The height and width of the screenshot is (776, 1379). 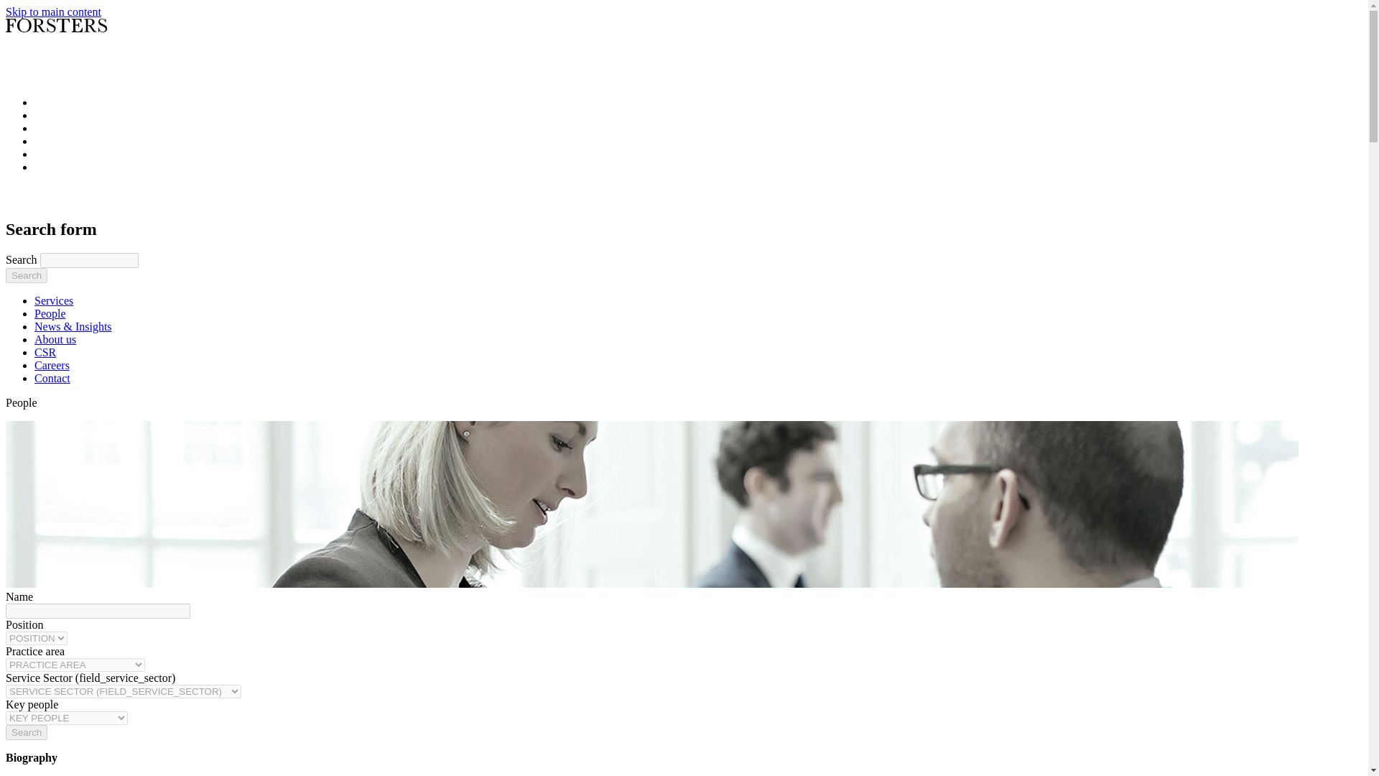 What do you see at coordinates (45, 352) in the screenshot?
I see `CSR` at bounding box center [45, 352].